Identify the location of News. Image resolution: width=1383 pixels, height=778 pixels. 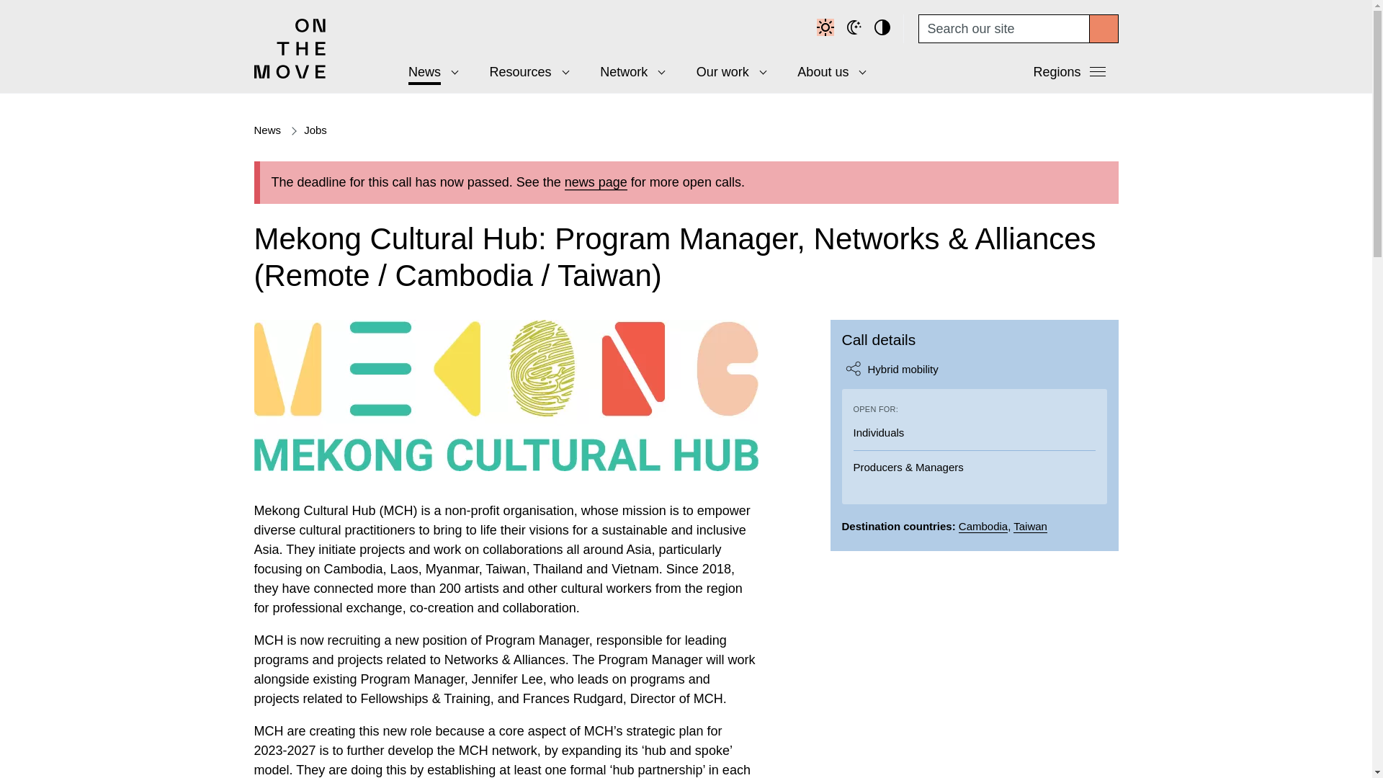
(428, 72).